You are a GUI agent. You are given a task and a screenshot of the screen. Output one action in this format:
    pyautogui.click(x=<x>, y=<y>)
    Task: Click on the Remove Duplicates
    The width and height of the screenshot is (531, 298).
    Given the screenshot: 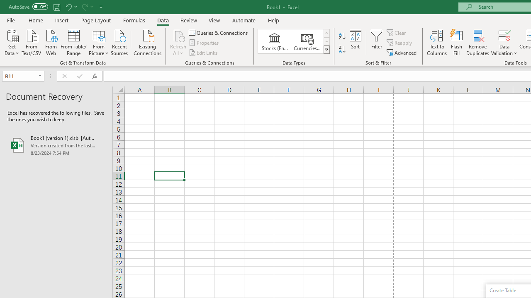 What is the action you would take?
    pyautogui.click(x=478, y=42)
    